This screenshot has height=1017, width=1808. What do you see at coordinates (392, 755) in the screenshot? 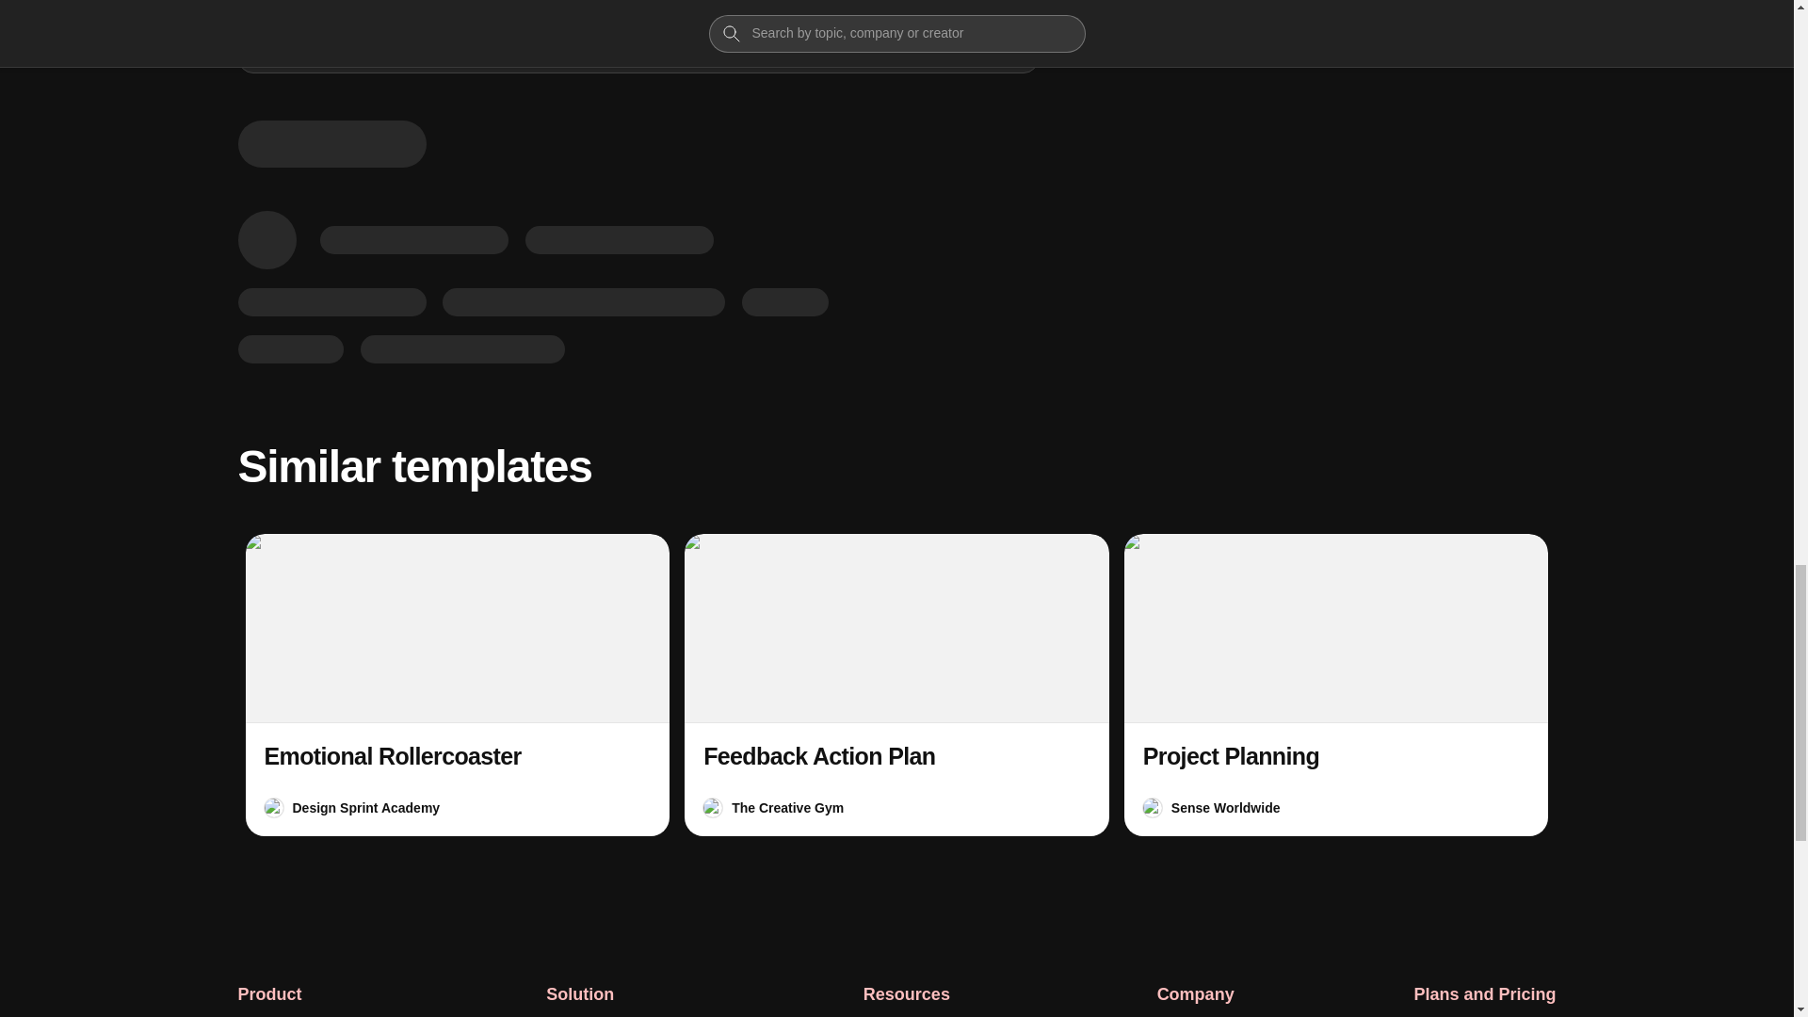
I see `Emotional Rollercoaster` at bounding box center [392, 755].